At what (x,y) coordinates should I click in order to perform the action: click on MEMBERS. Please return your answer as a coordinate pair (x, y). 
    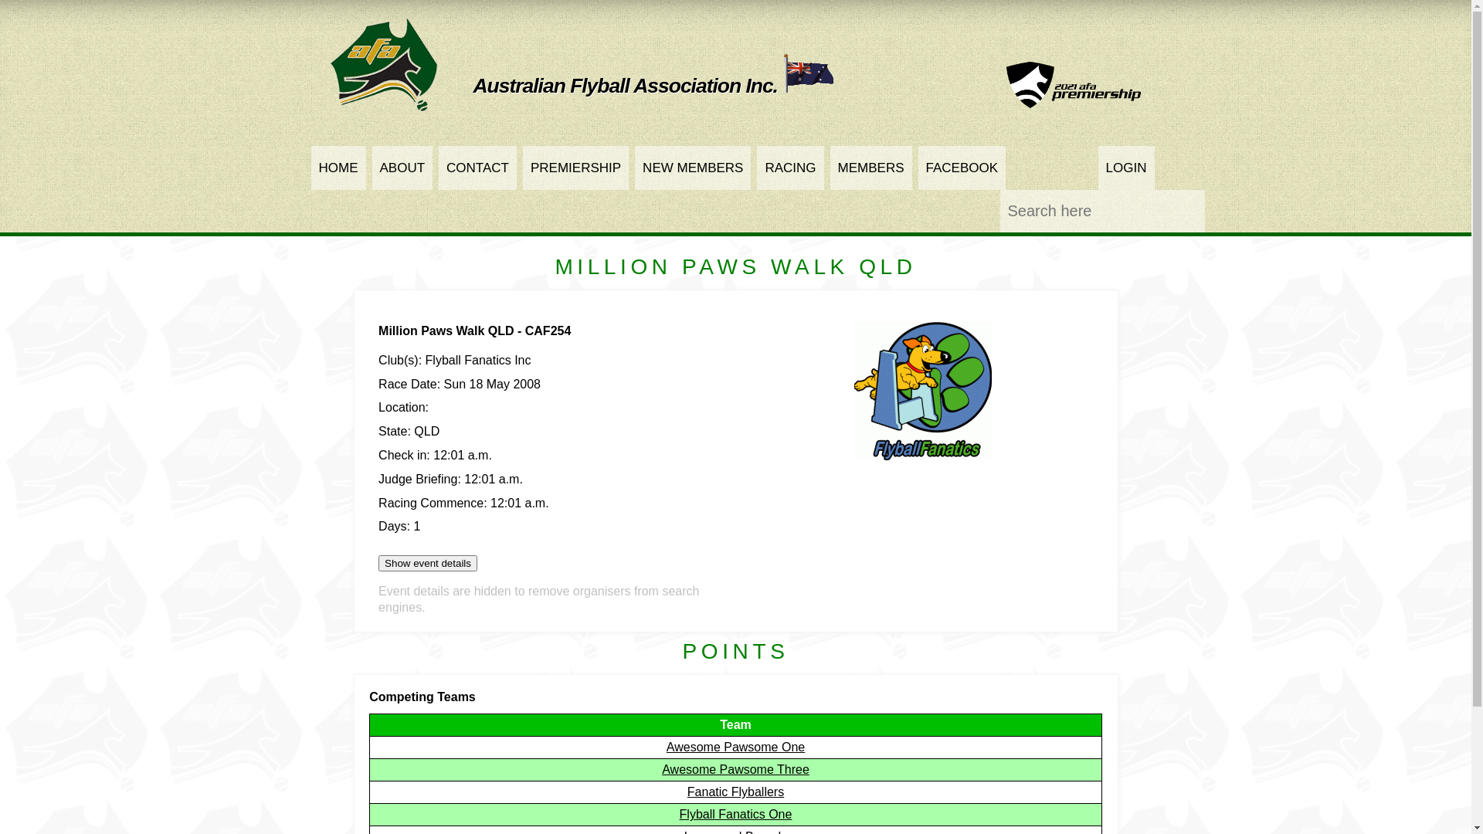
    Looking at the image, I should click on (871, 168).